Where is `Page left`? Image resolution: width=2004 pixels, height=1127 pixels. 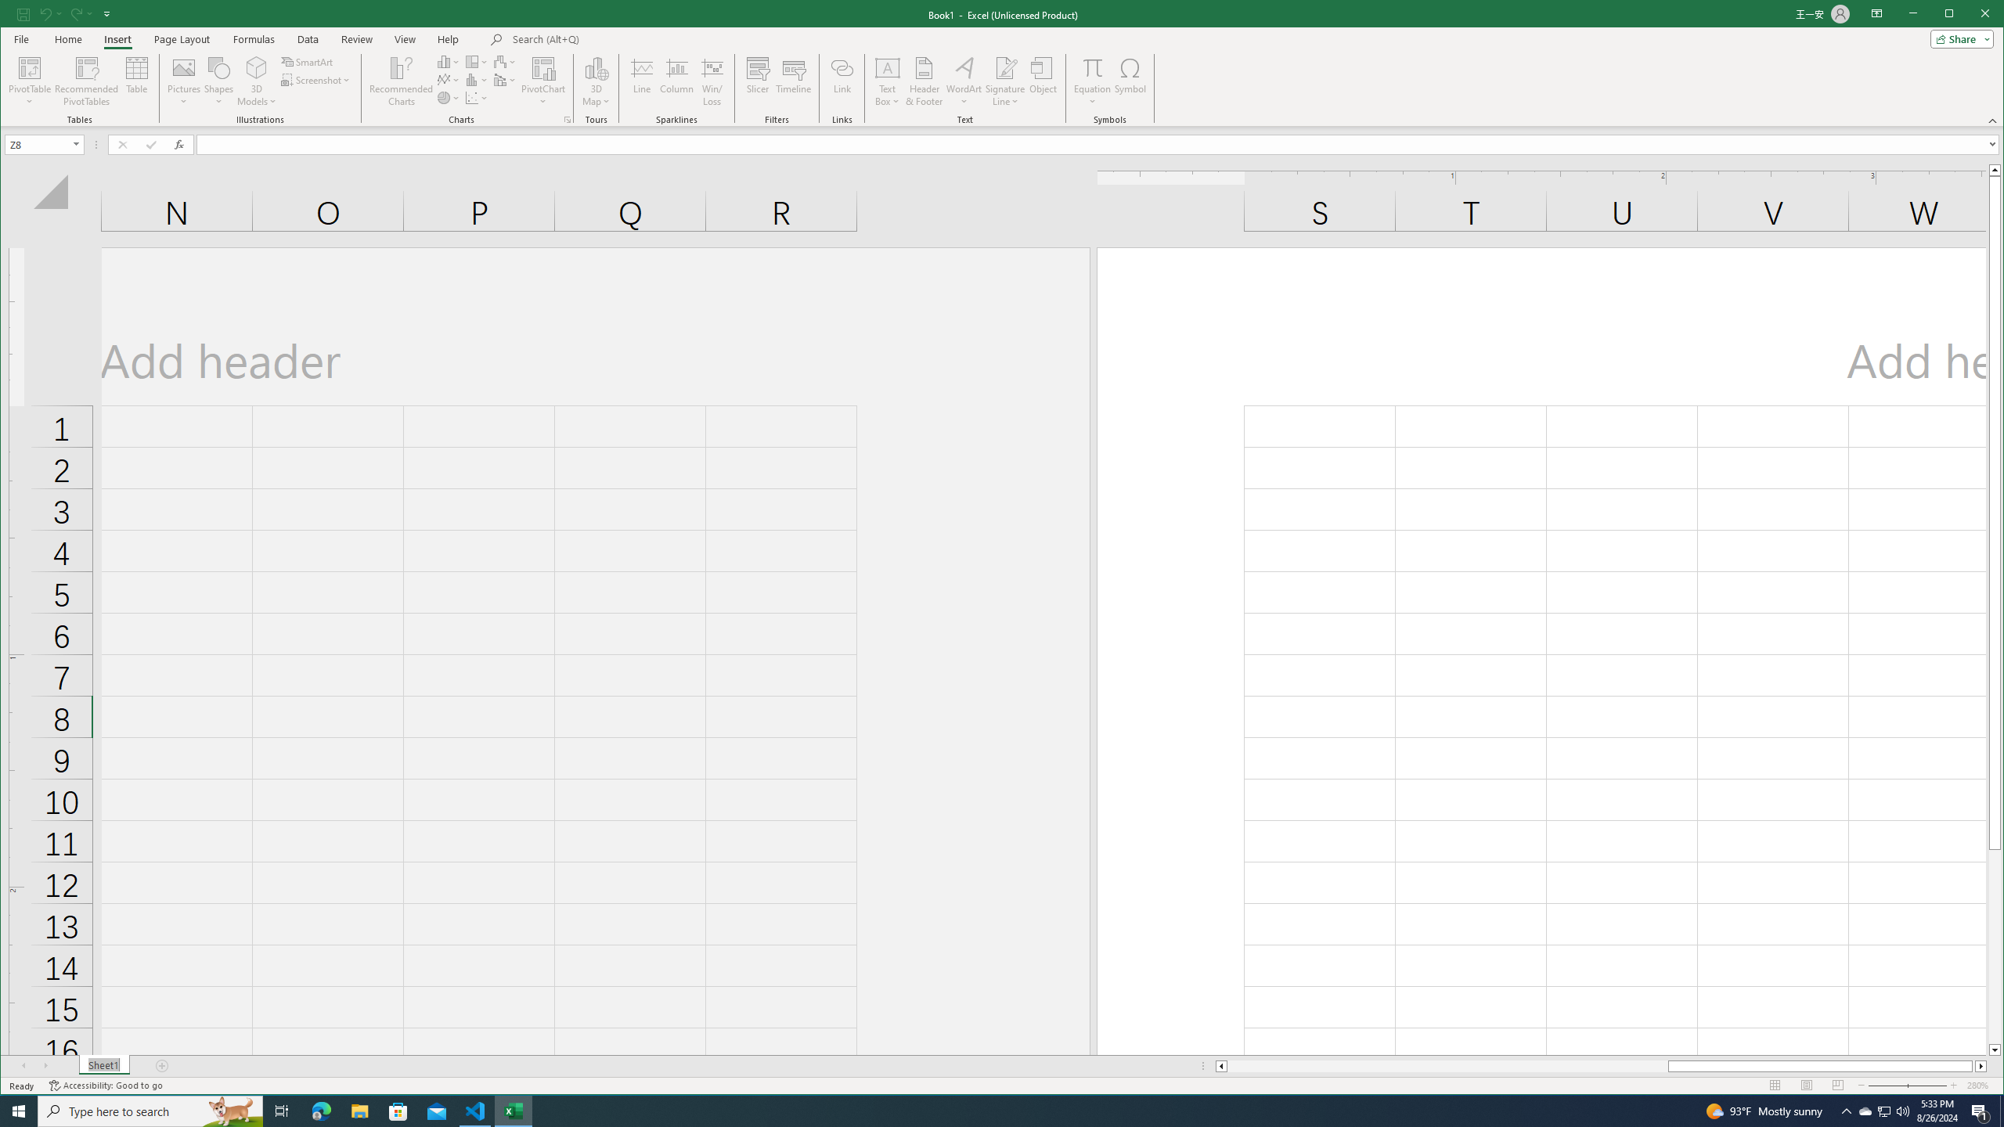 Page left is located at coordinates (1447, 1066).